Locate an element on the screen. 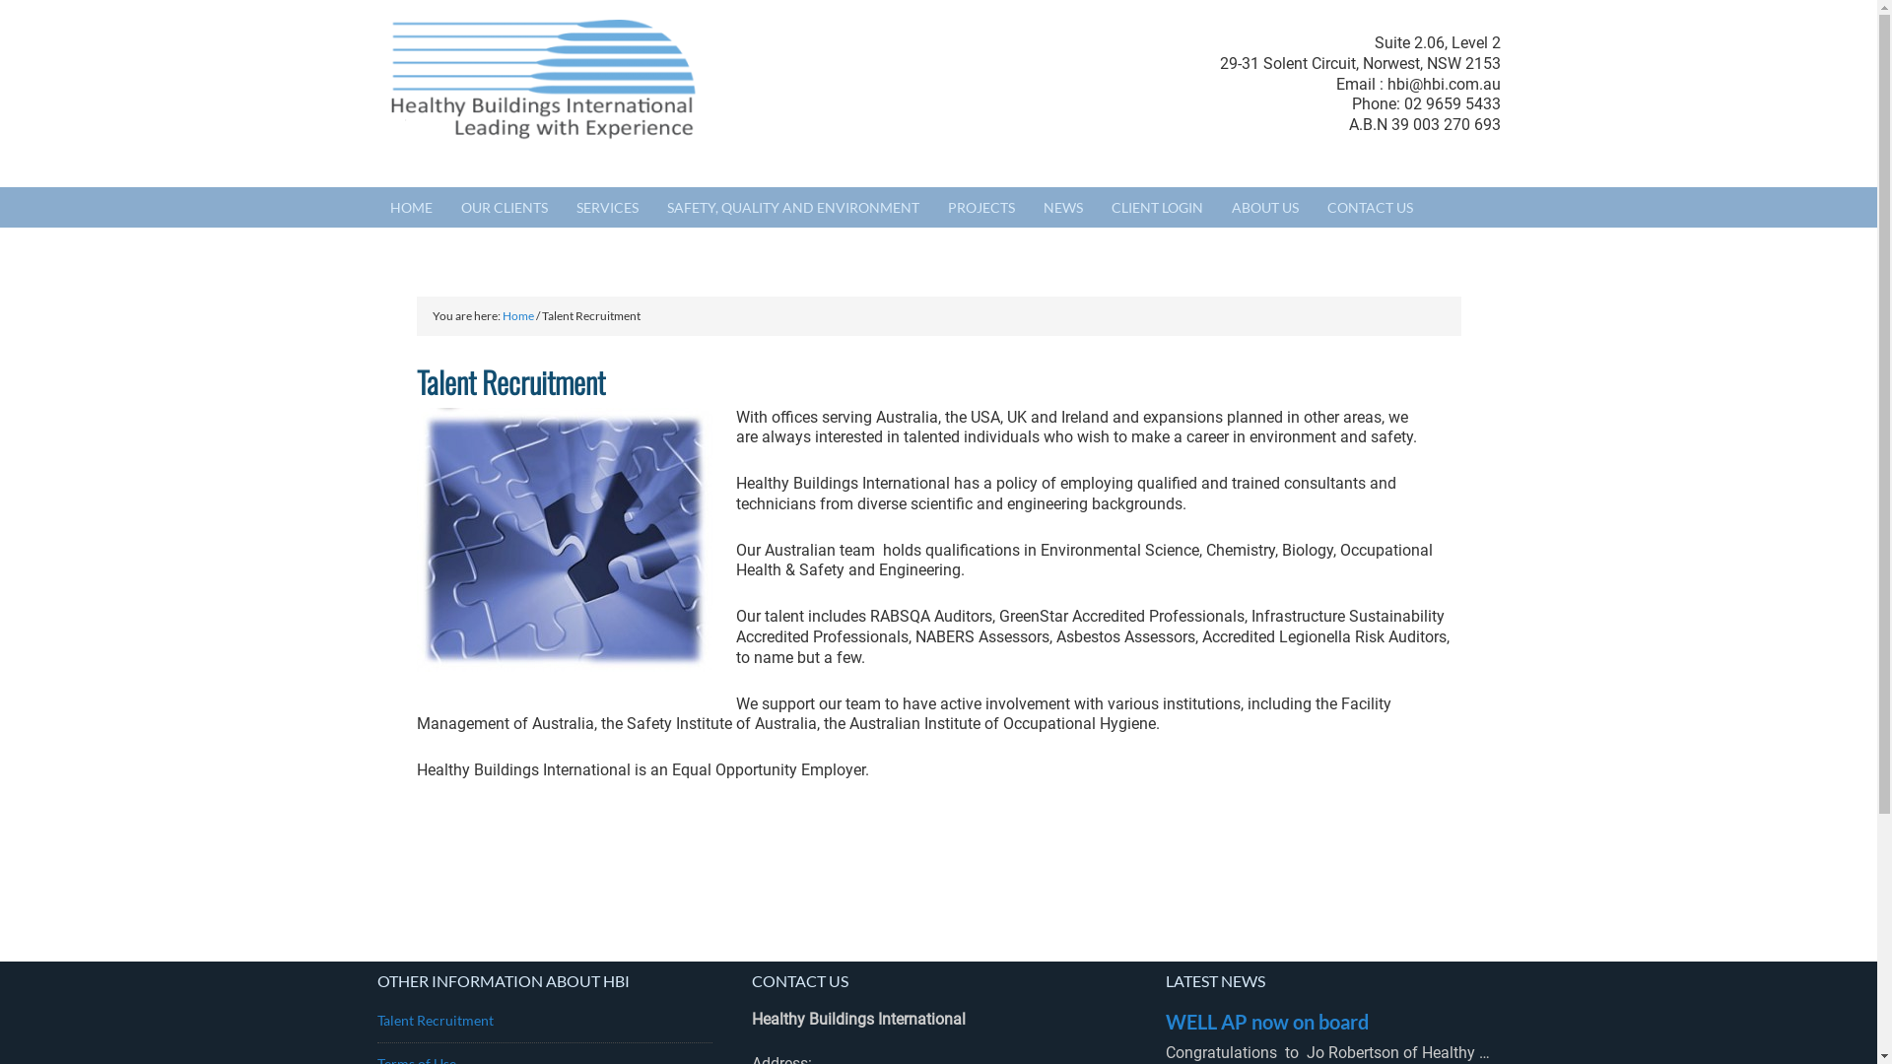 This screenshot has height=1064, width=1892. ABOUT US is located at coordinates (1264, 207).